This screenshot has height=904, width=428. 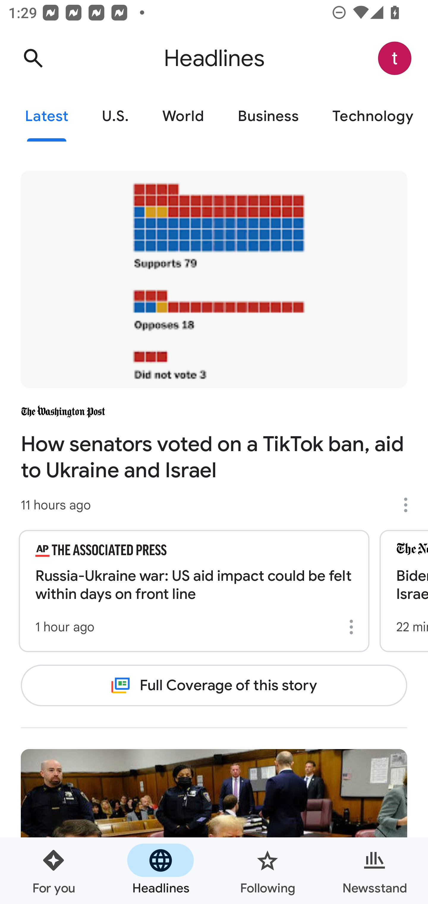 What do you see at coordinates (353, 627) in the screenshot?
I see `More options` at bounding box center [353, 627].